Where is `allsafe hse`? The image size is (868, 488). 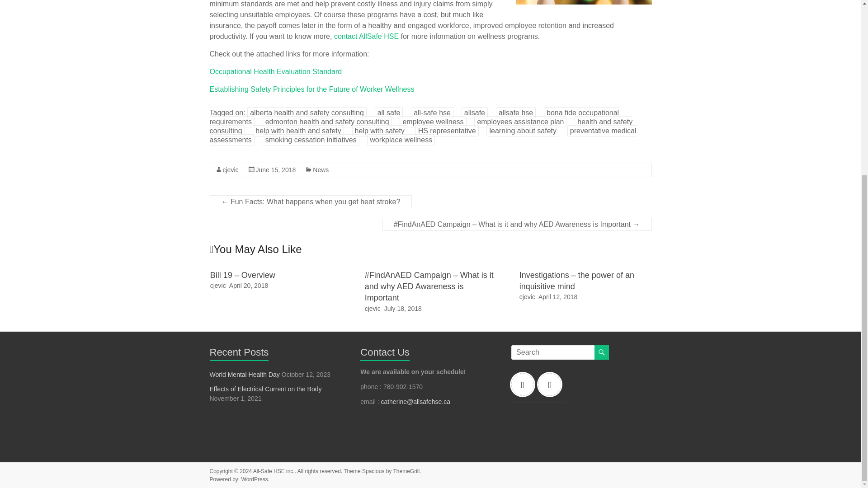
allsafe hse is located at coordinates (516, 113).